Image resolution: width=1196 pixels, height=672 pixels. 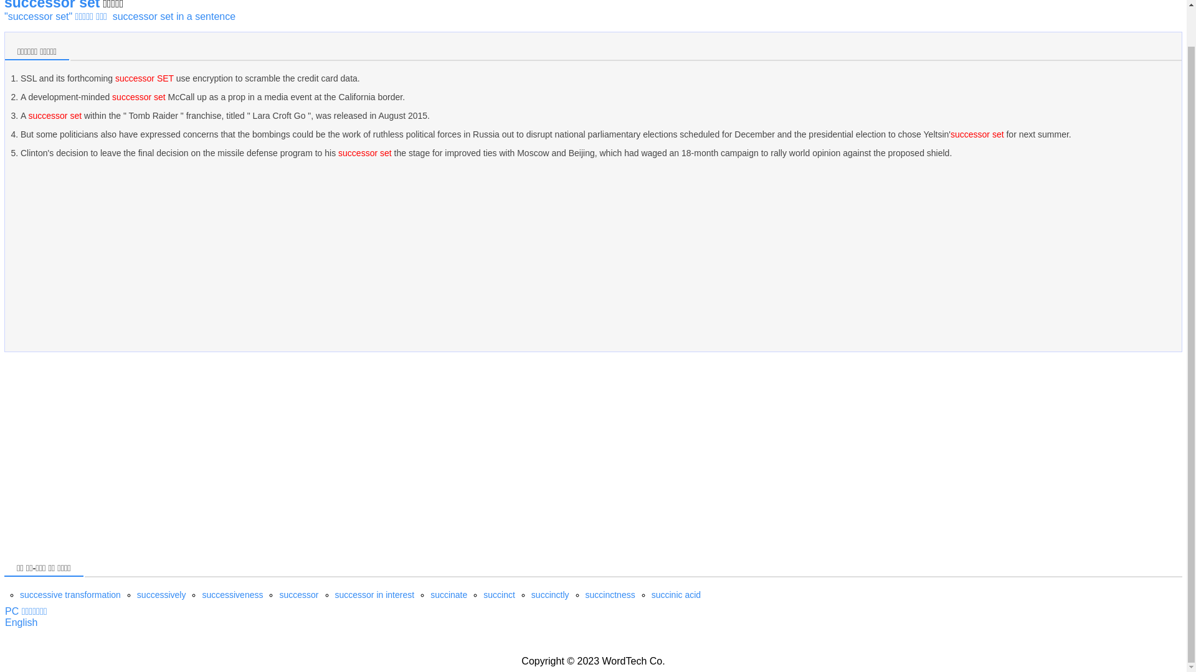 What do you see at coordinates (162, 595) in the screenshot?
I see `successively` at bounding box center [162, 595].